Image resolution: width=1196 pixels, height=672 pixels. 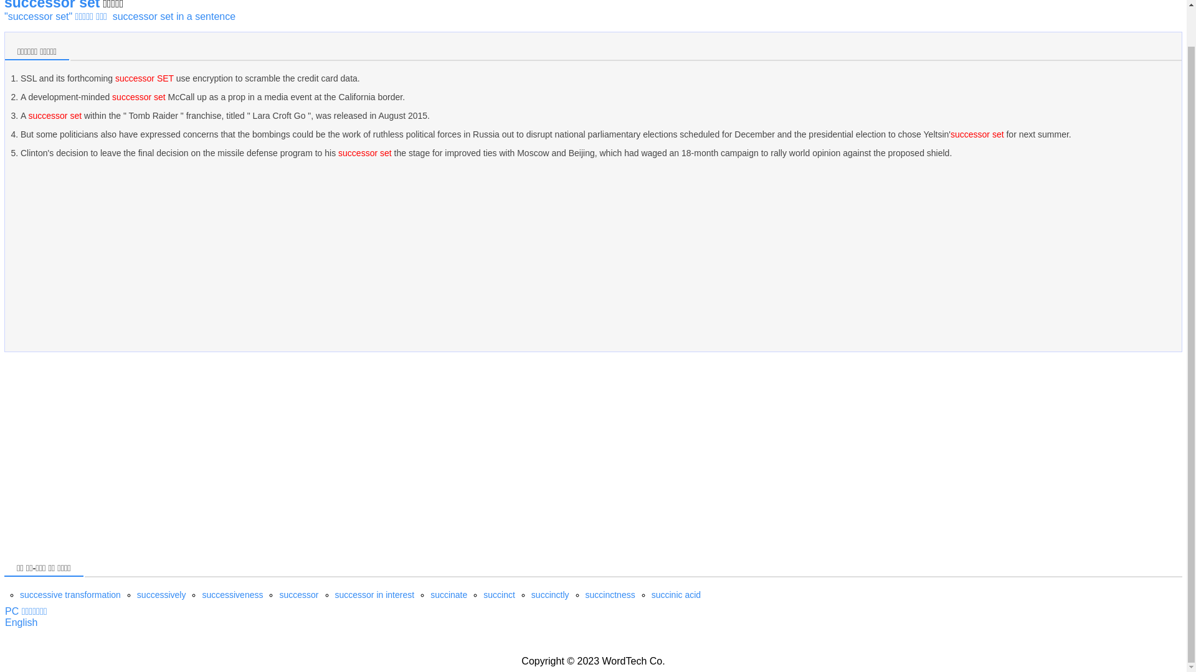 What do you see at coordinates (162, 595) in the screenshot?
I see `successively` at bounding box center [162, 595].